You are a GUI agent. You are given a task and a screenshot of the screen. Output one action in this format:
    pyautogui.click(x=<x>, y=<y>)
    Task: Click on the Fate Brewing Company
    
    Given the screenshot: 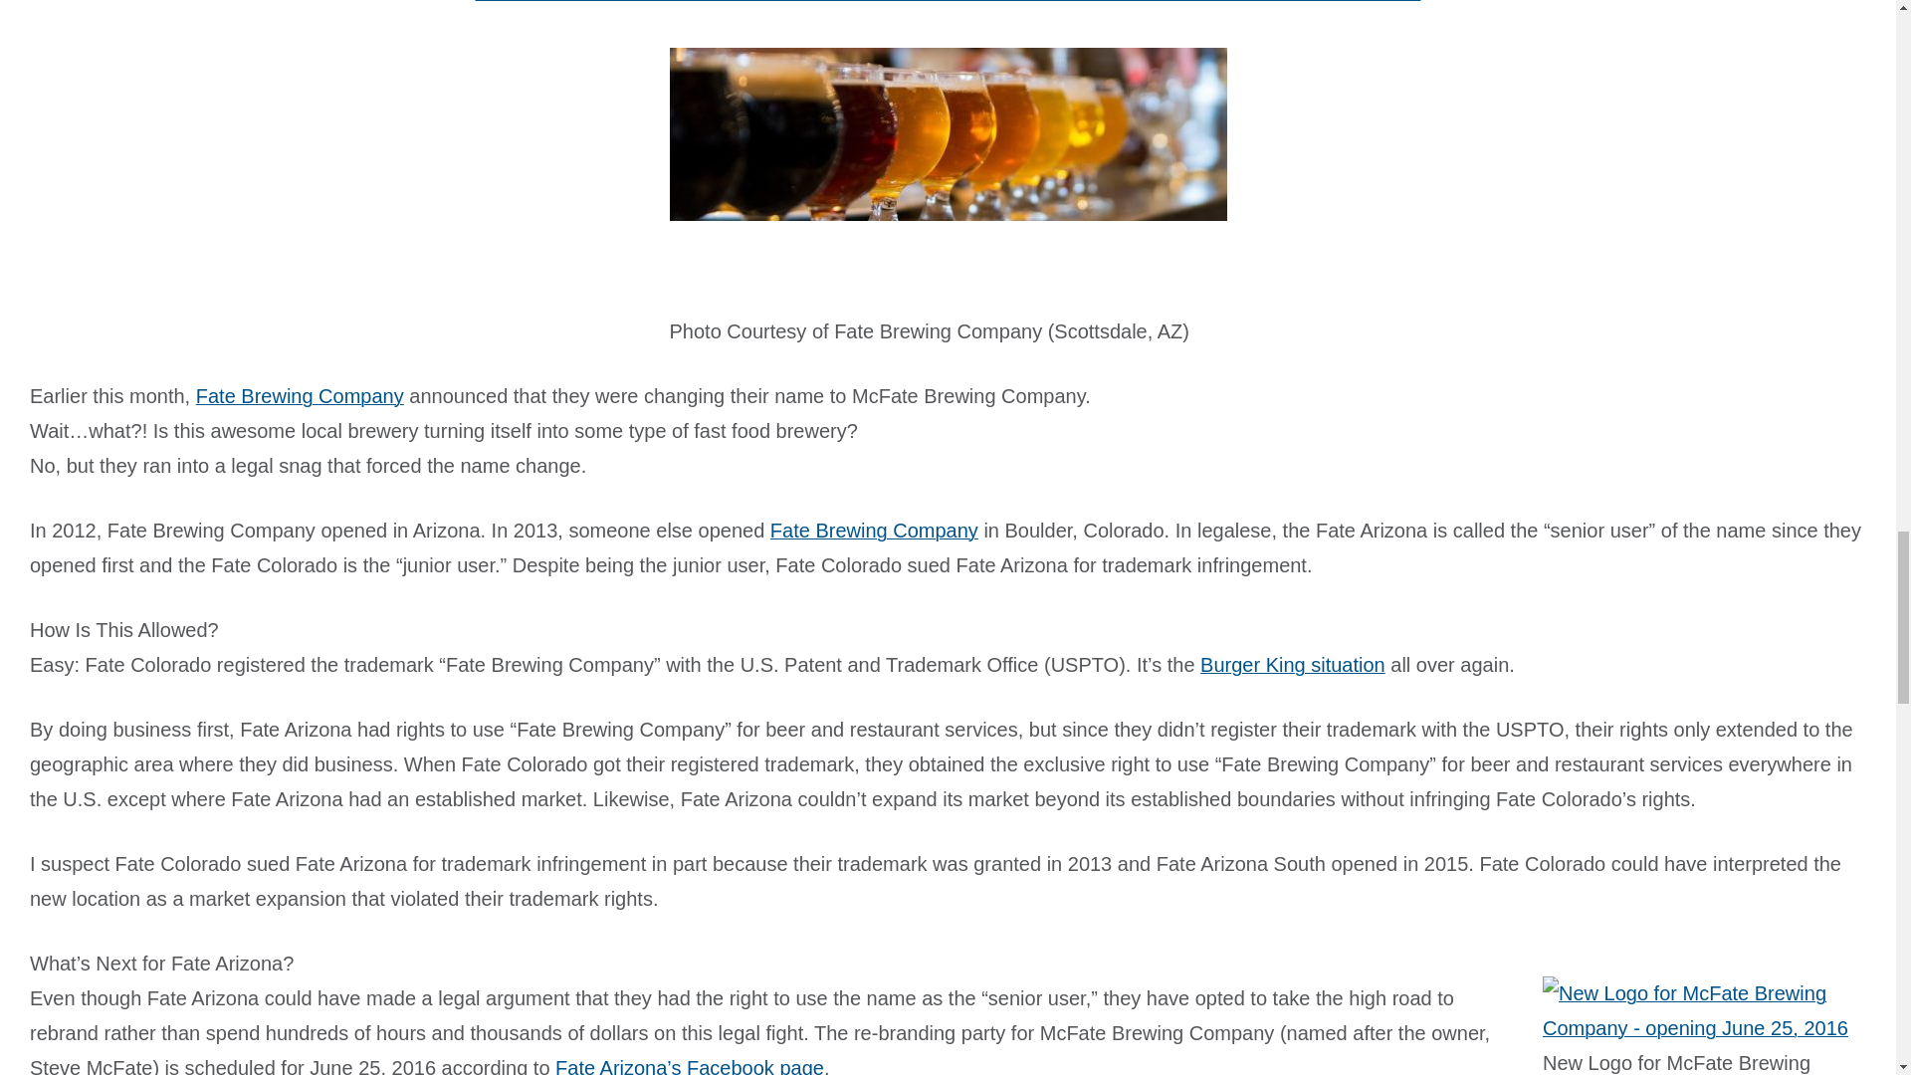 What is the action you would take?
    pyautogui.click(x=874, y=530)
    